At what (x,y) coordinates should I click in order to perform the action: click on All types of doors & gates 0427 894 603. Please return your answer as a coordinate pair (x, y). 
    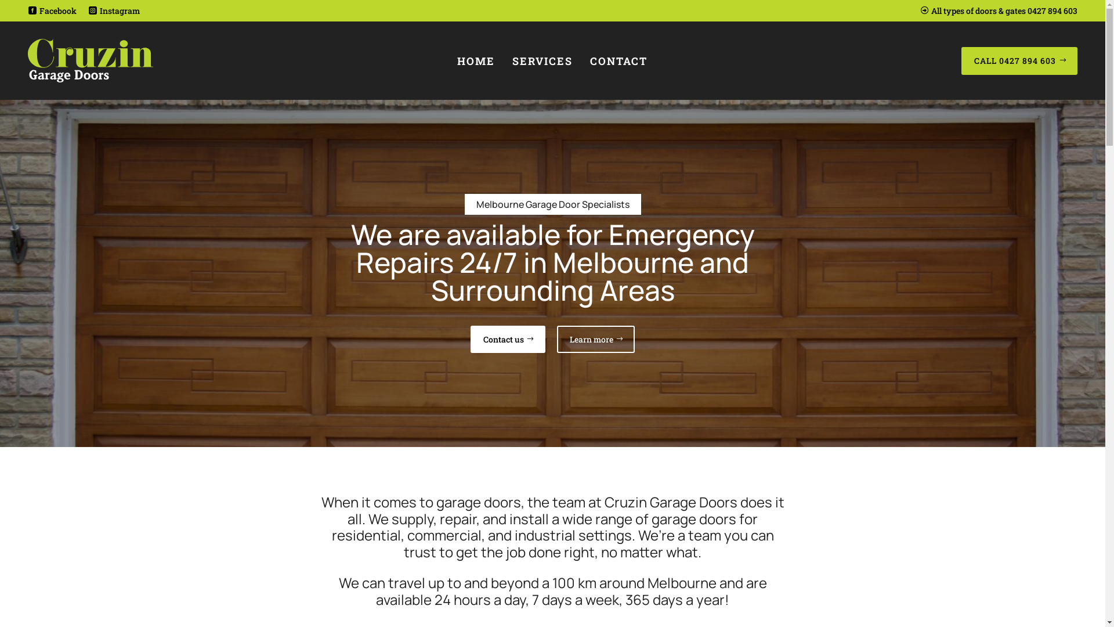
    Looking at the image, I should click on (999, 11).